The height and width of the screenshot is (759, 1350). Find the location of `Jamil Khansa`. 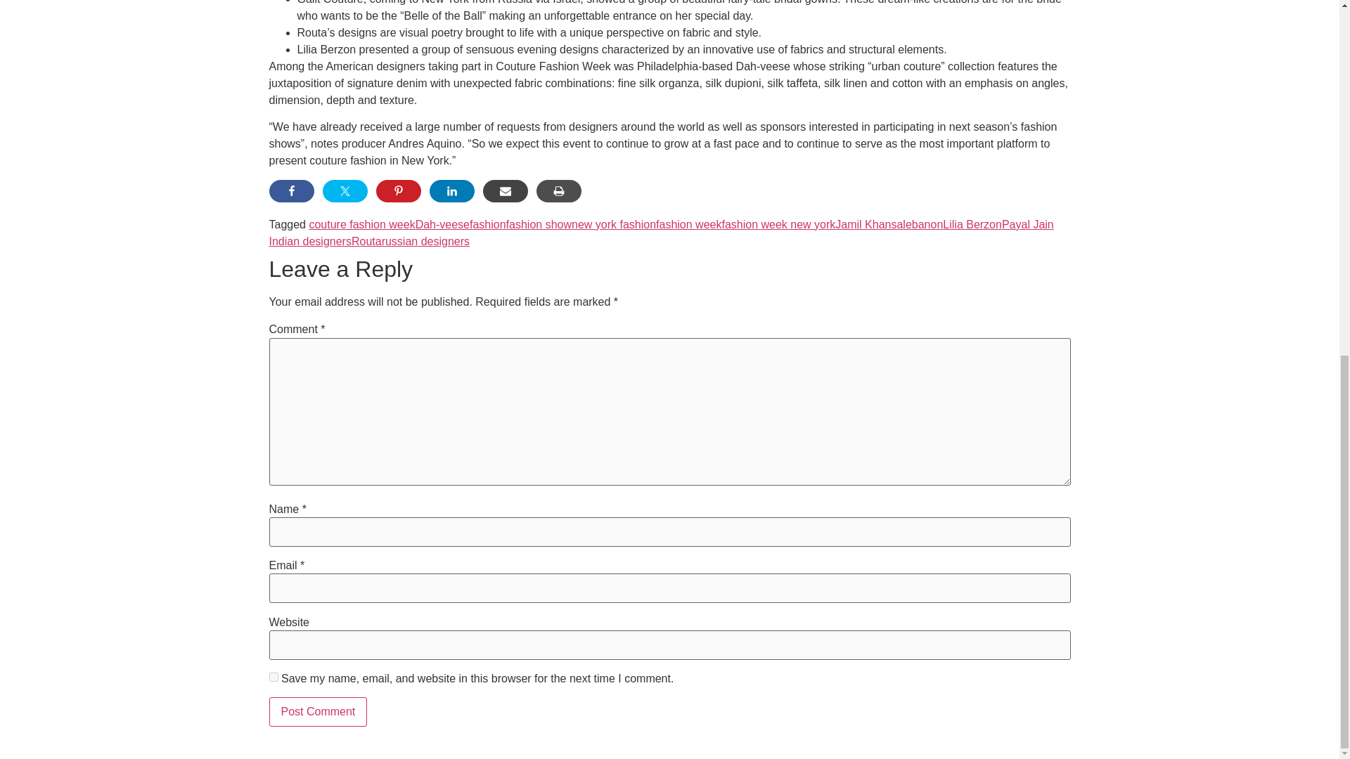

Jamil Khansa is located at coordinates (869, 225).